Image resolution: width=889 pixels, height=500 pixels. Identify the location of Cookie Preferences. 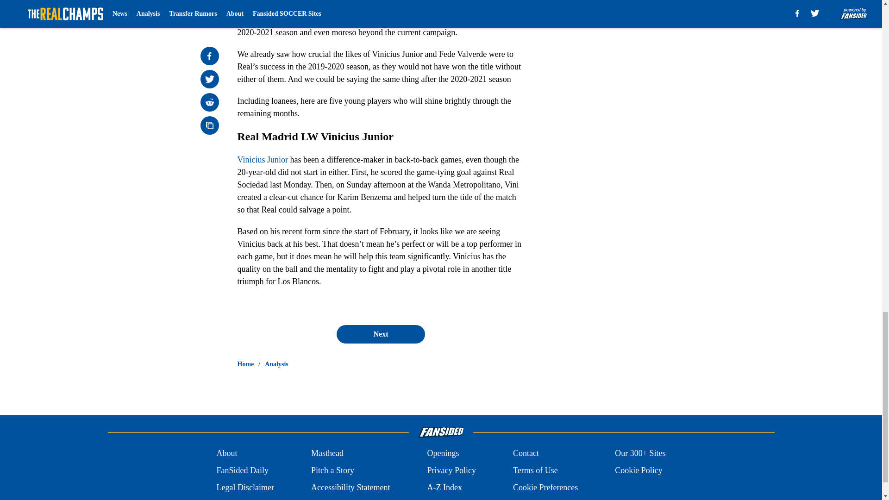
(545, 488).